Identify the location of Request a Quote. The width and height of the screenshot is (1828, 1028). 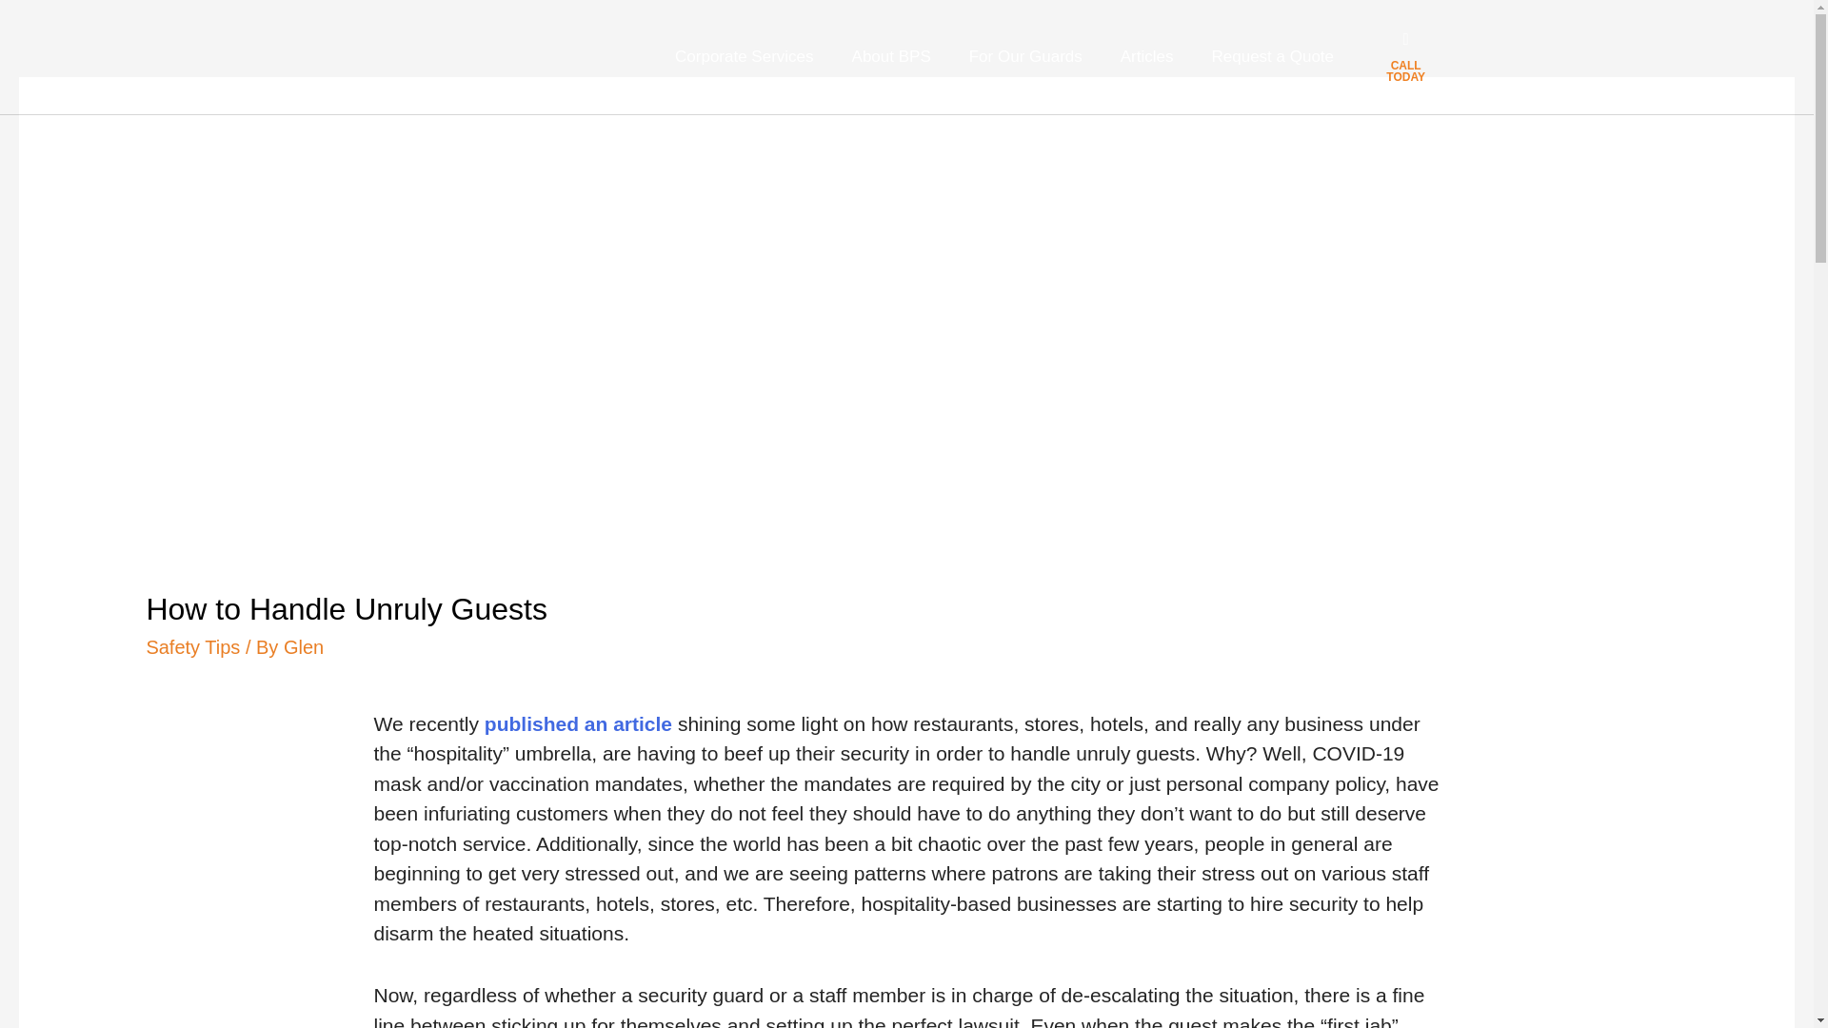
(1274, 57).